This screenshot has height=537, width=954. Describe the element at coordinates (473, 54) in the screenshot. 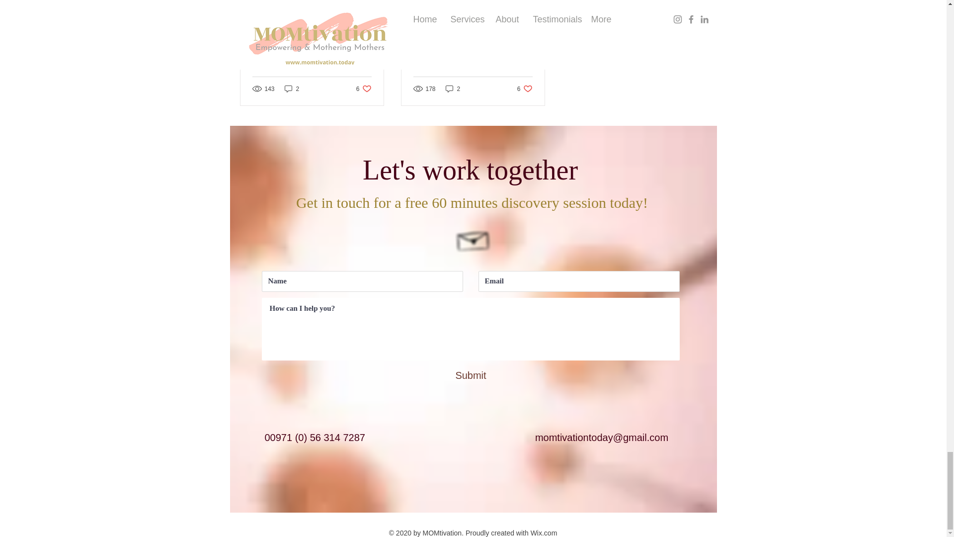

I see `Hand drawn envelope` at that location.